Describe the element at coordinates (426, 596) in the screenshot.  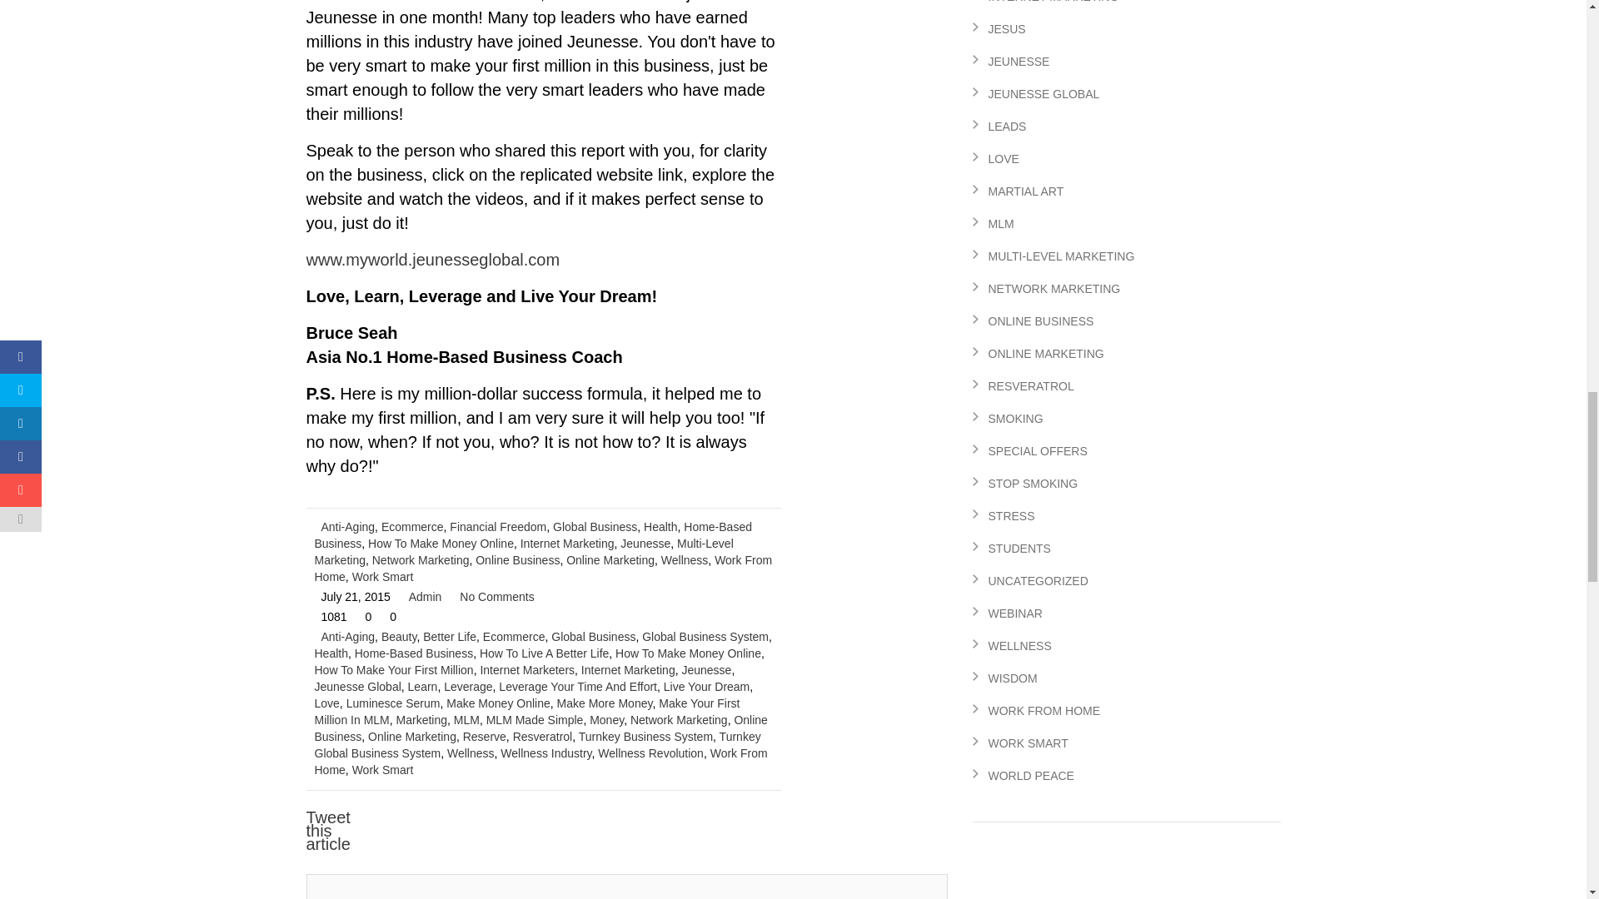
I see `Admin` at that location.